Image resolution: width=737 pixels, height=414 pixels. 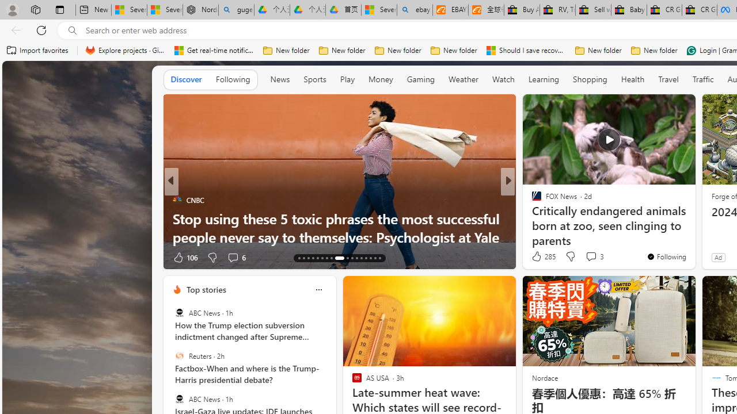 I want to click on 243 Like, so click(x=539, y=257).